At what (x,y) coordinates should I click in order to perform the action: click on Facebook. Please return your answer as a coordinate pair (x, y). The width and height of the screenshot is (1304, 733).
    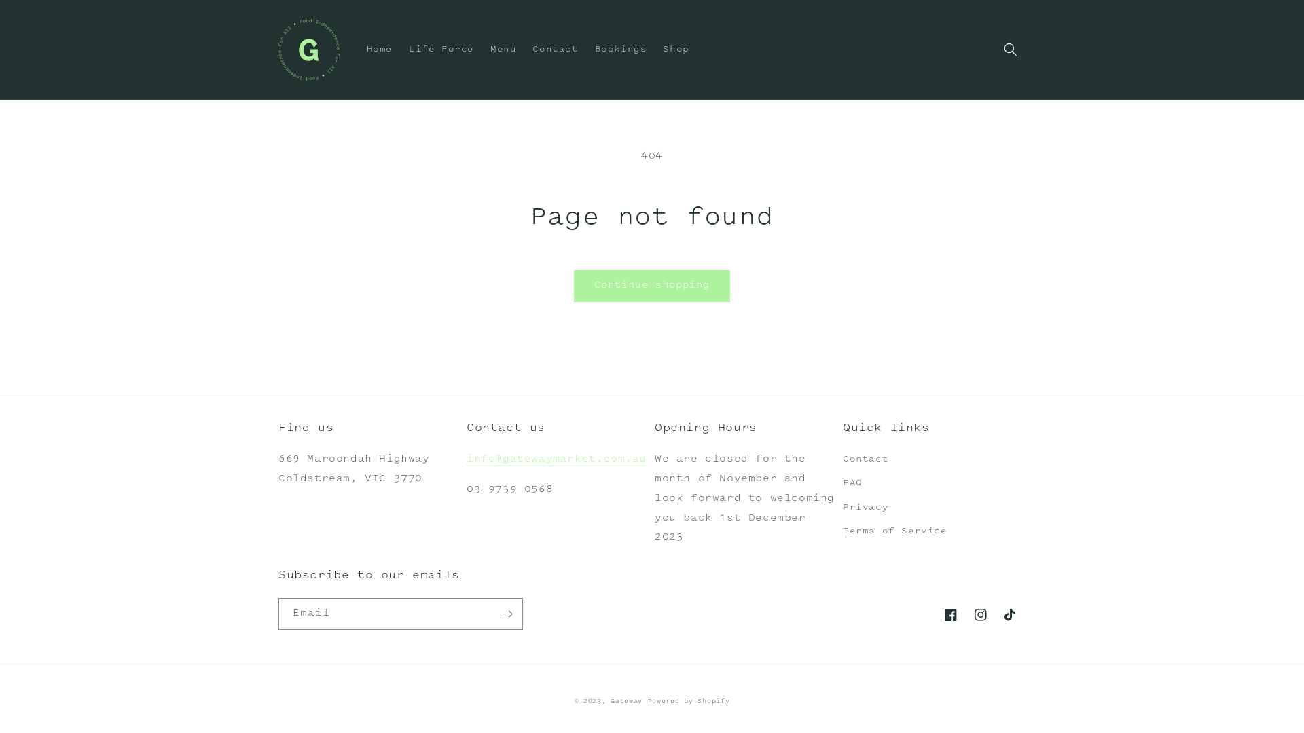
    Looking at the image, I should click on (951, 615).